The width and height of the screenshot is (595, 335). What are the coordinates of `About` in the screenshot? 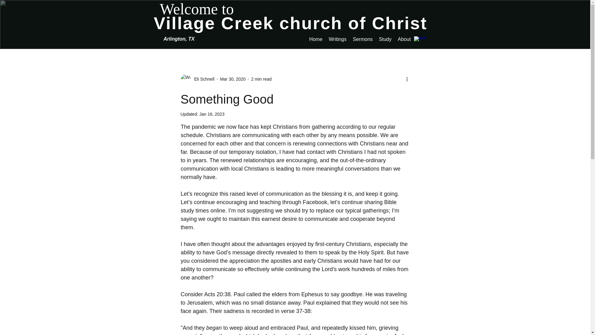 It's located at (404, 39).